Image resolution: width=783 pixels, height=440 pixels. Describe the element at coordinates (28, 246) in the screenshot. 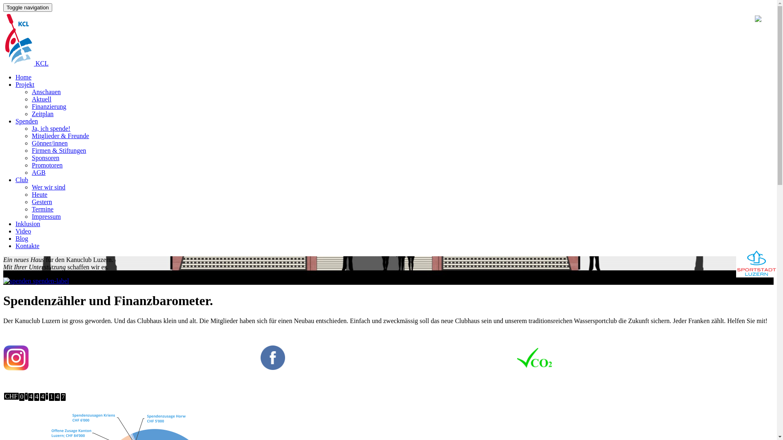

I see `Kontakte` at that location.